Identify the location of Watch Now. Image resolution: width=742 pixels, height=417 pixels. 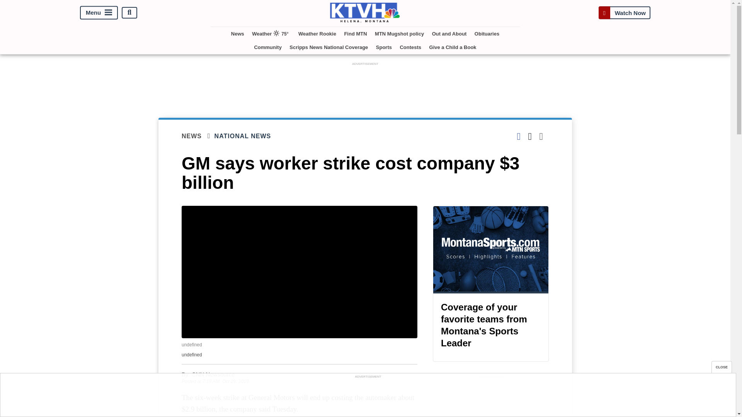
(624, 12).